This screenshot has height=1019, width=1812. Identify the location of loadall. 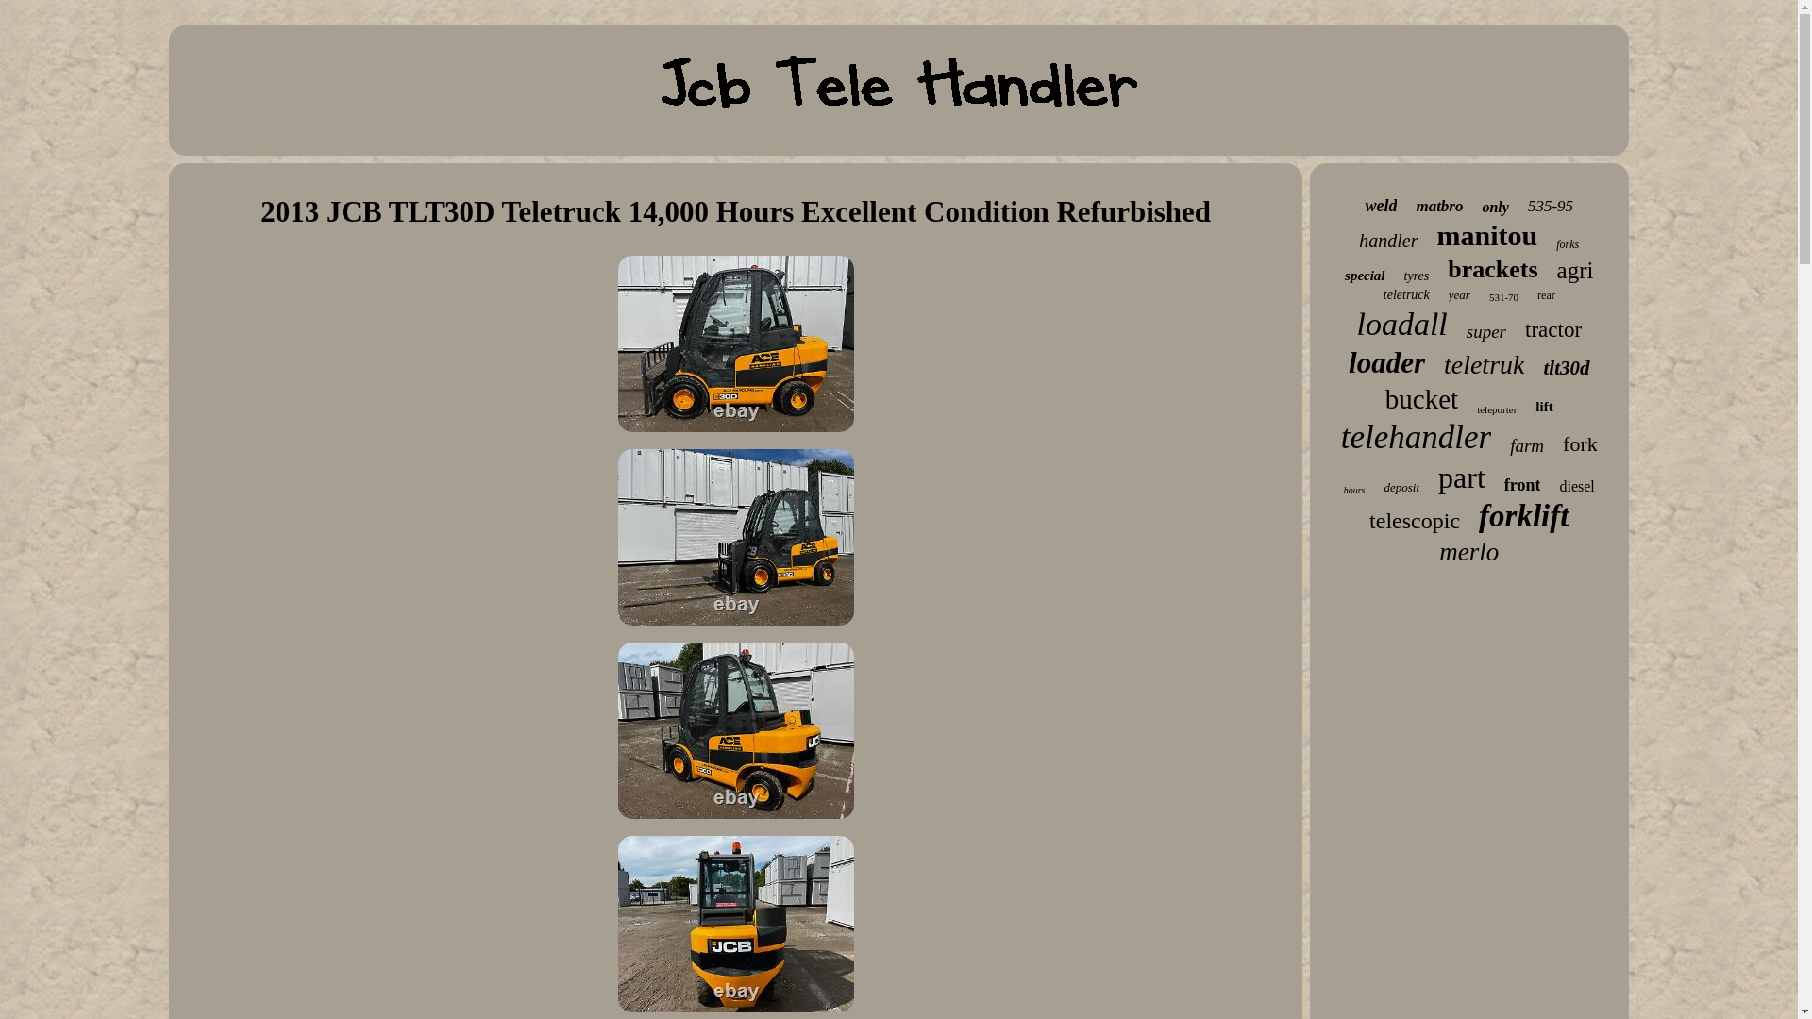
(1401, 325).